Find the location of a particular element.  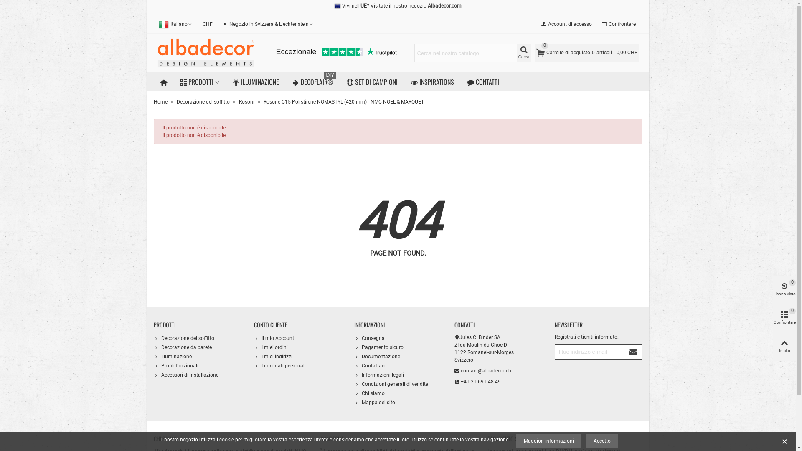

Maggiori informazioni is located at coordinates (549, 441).